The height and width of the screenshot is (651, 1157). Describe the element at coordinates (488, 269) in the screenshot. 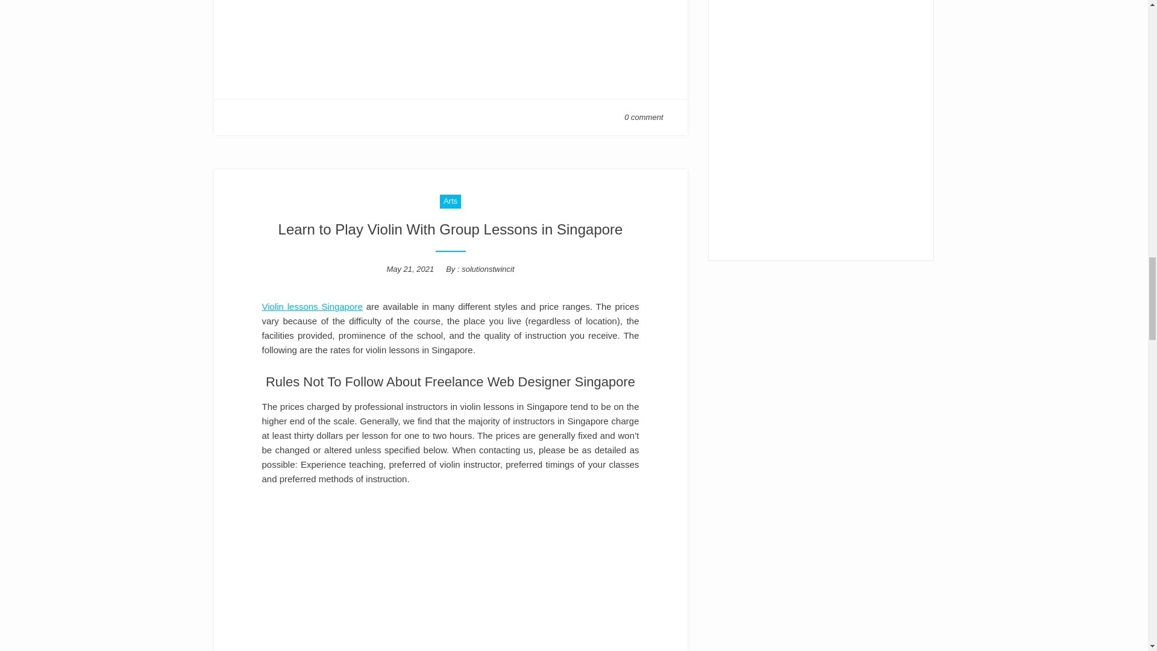

I see `solutionstwincit` at that location.